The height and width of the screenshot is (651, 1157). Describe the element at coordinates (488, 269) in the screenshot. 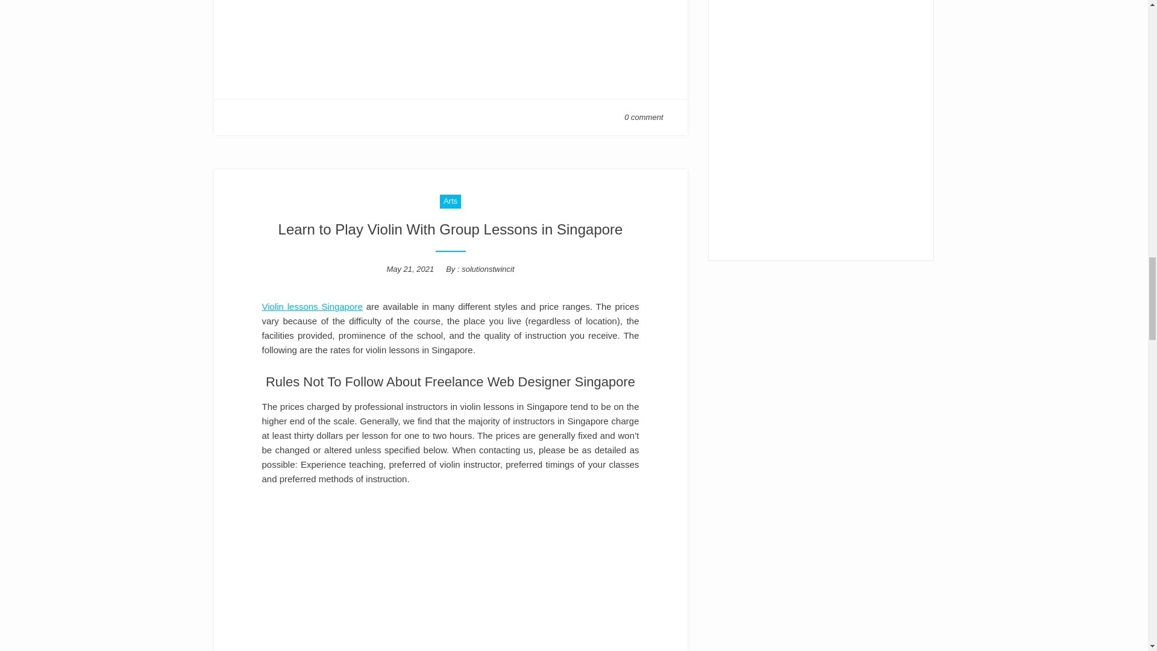

I see `solutionstwincit` at that location.